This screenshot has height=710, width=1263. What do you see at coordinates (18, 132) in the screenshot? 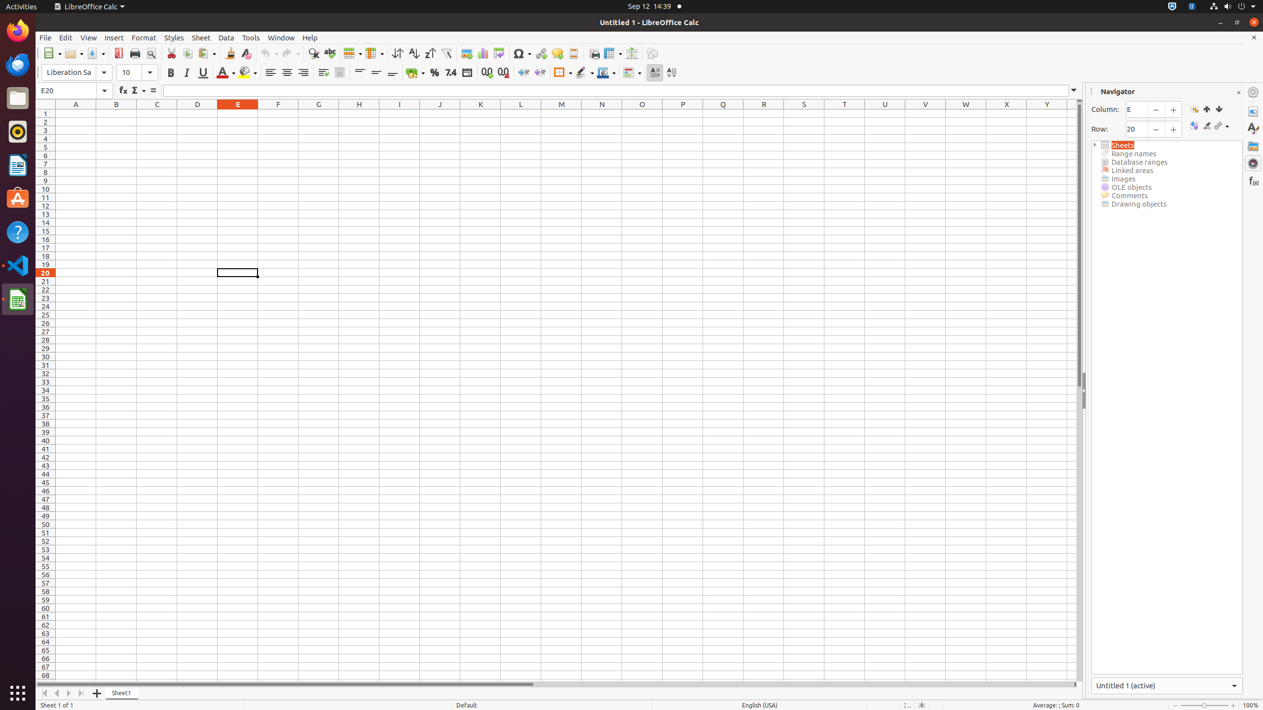
I see `Rhythmbox` at bounding box center [18, 132].